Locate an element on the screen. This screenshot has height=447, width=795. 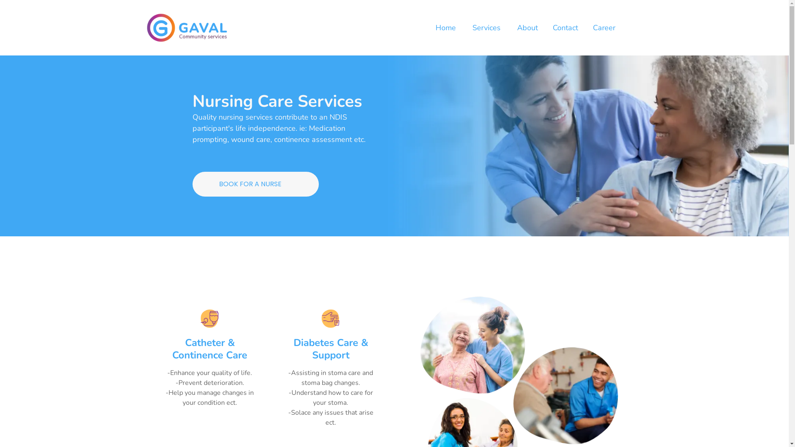
About is located at coordinates (527, 28).